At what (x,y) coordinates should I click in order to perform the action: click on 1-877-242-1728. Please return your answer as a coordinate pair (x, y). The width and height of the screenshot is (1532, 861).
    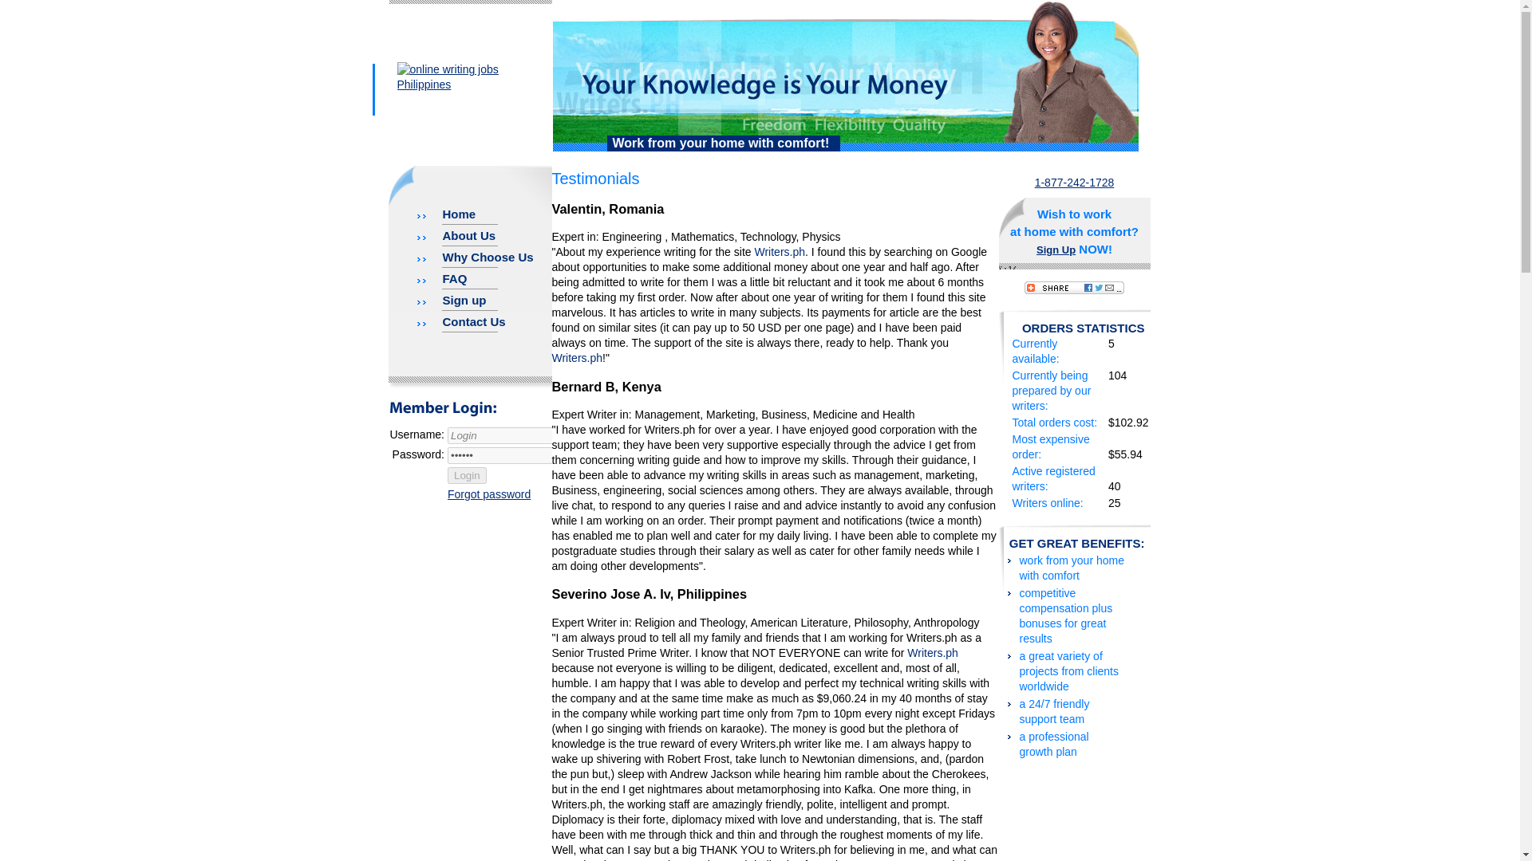
    Looking at the image, I should click on (1075, 182).